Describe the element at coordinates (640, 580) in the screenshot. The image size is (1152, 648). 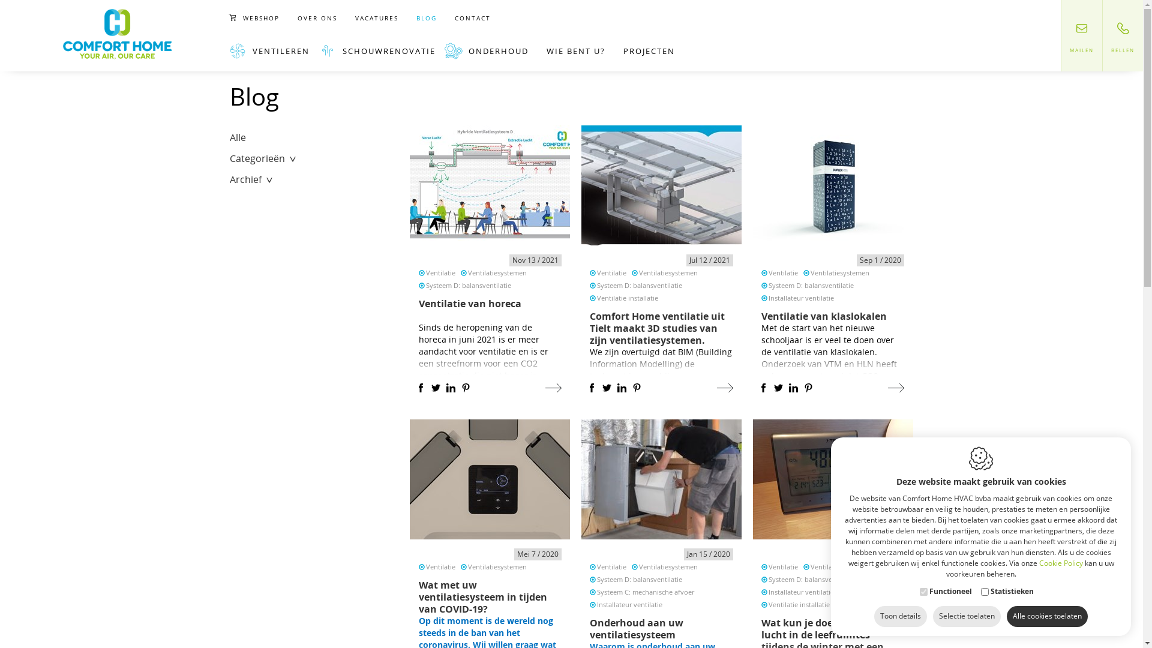
I see `Systeem D: balansventilatie` at that location.